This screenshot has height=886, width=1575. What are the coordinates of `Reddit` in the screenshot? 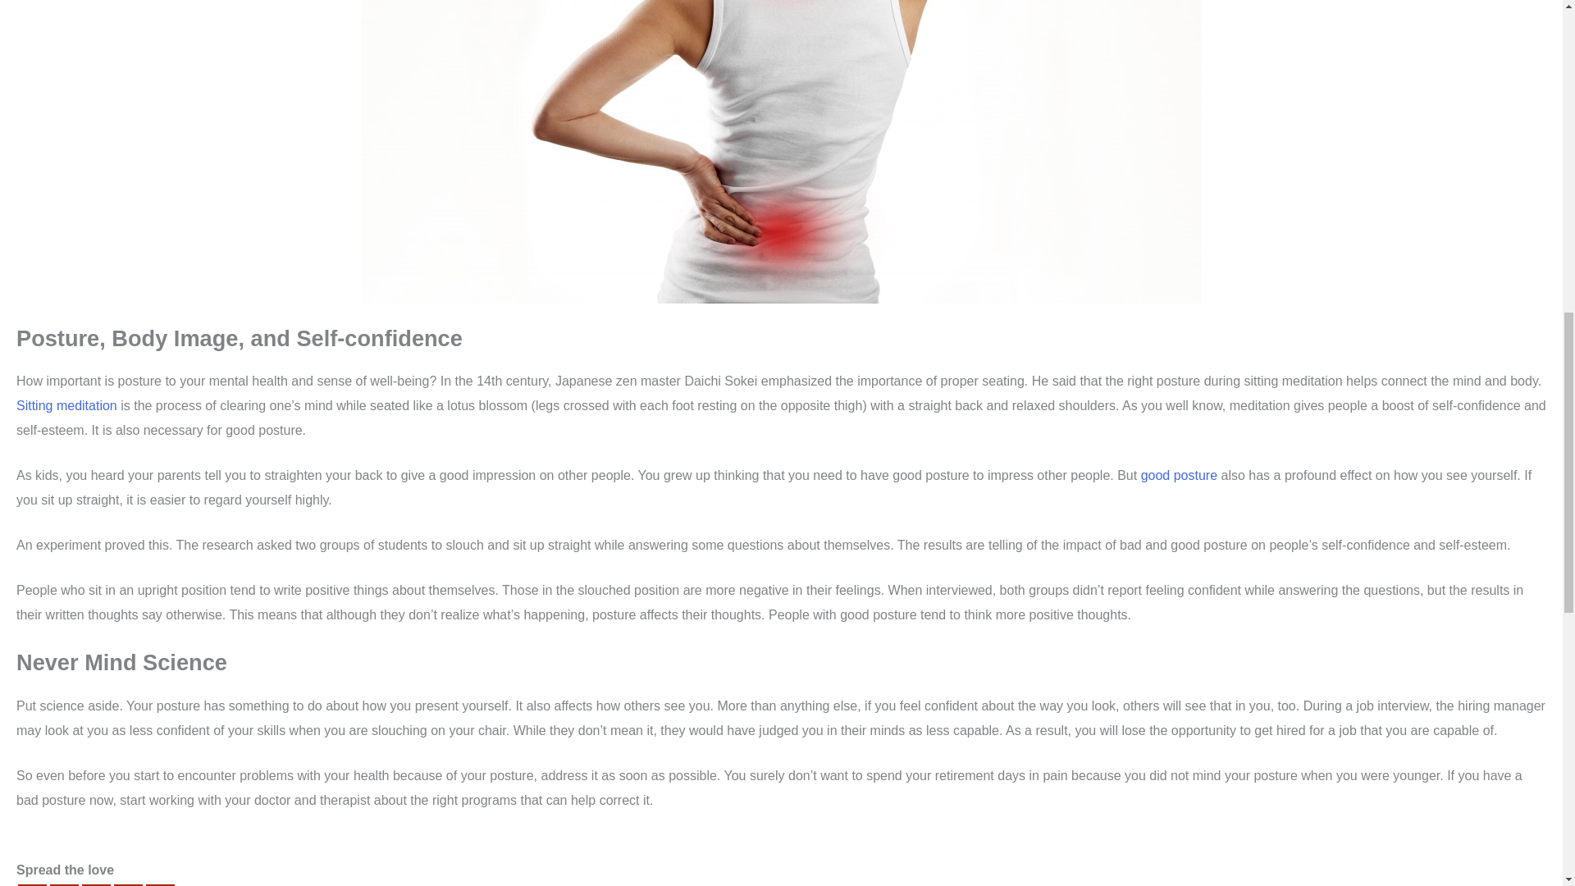 It's located at (95, 884).